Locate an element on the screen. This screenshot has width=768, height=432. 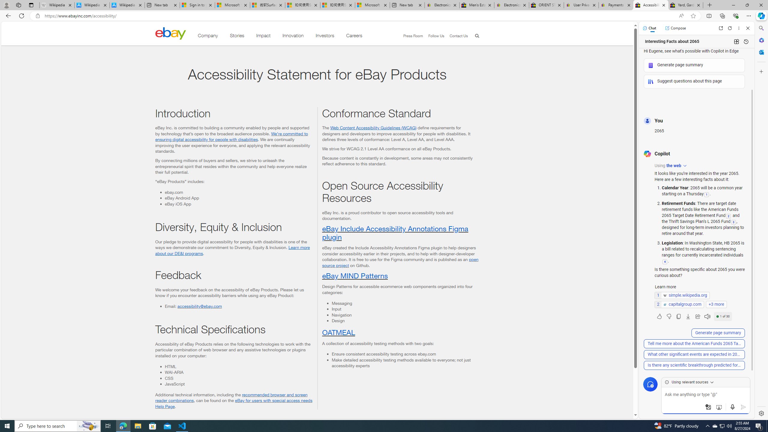
CSS is located at coordinates (238, 378).